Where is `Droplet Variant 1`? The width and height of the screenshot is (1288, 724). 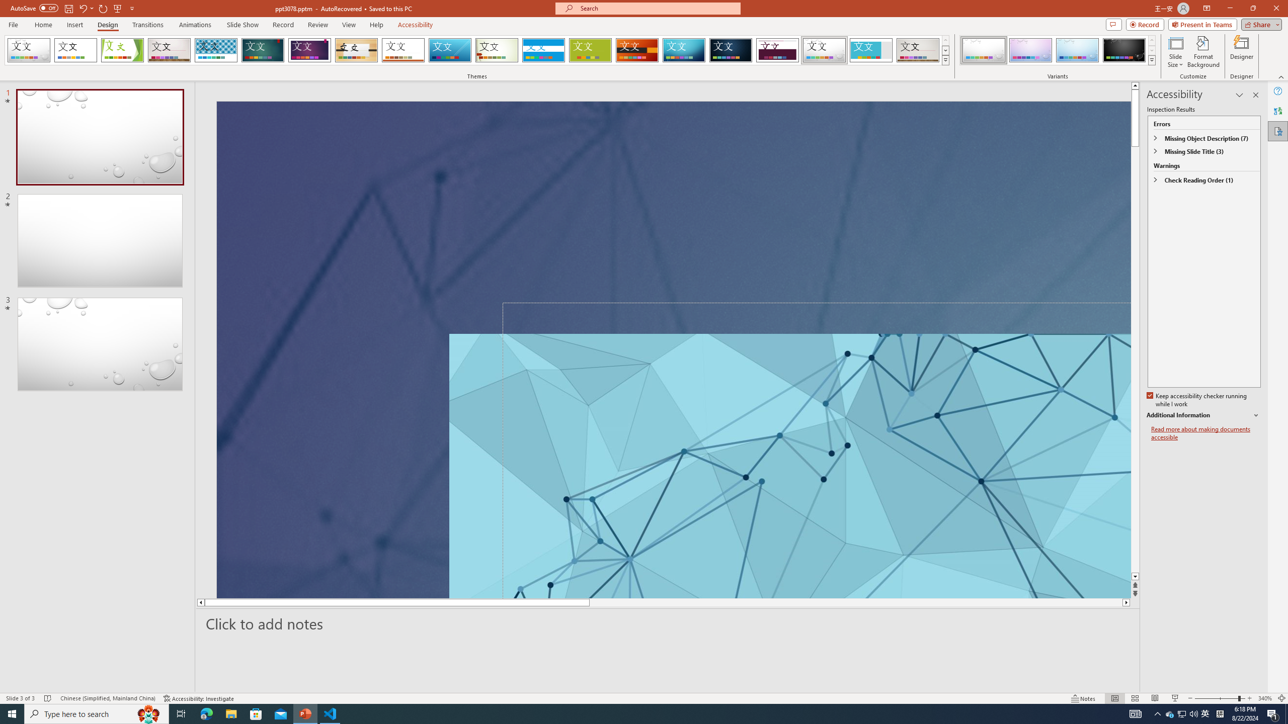
Droplet Variant 1 is located at coordinates (984, 50).